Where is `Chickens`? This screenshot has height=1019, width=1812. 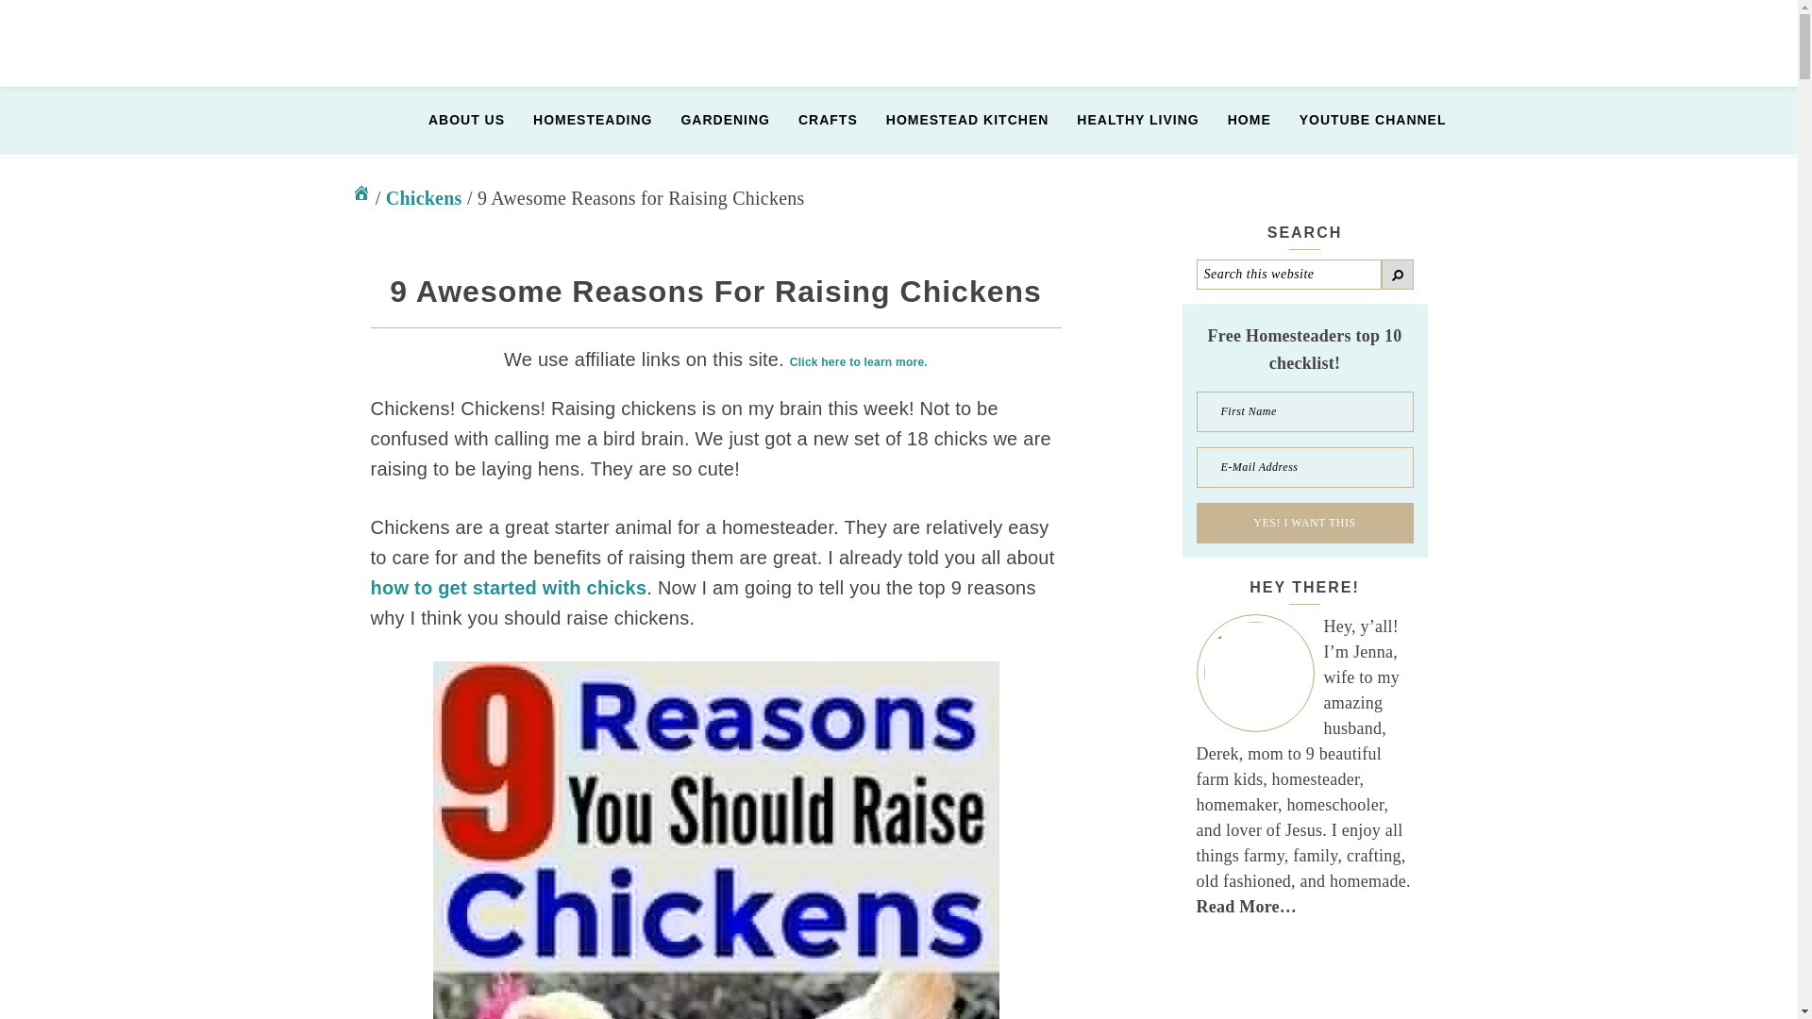
Chickens is located at coordinates (423, 196).